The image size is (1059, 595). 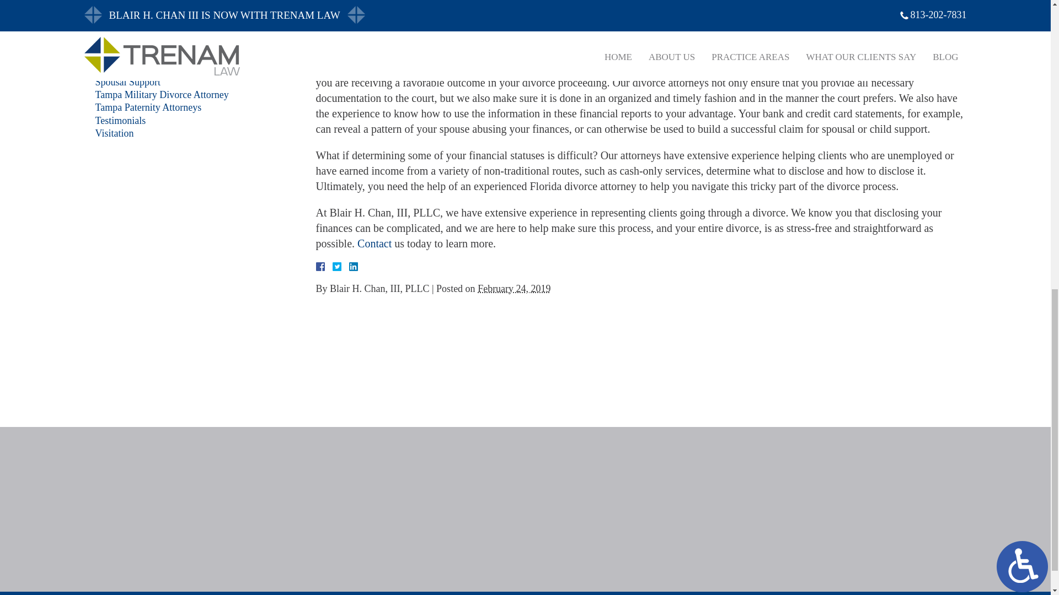 What do you see at coordinates (375, 243) in the screenshot?
I see `Contact` at bounding box center [375, 243].